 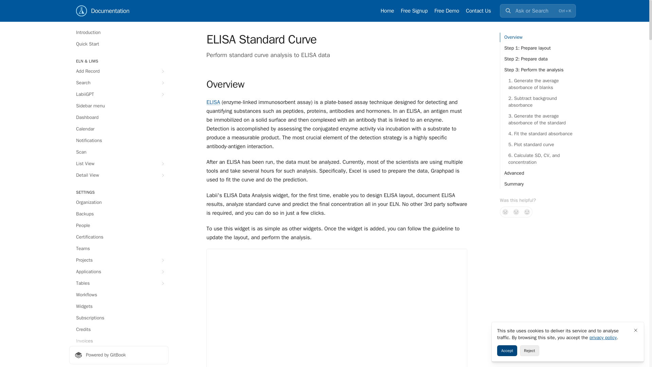 What do you see at coordinates (119, 106) in the screenshot?
I see `Sidebar menu` at bounding box center [119, 106].